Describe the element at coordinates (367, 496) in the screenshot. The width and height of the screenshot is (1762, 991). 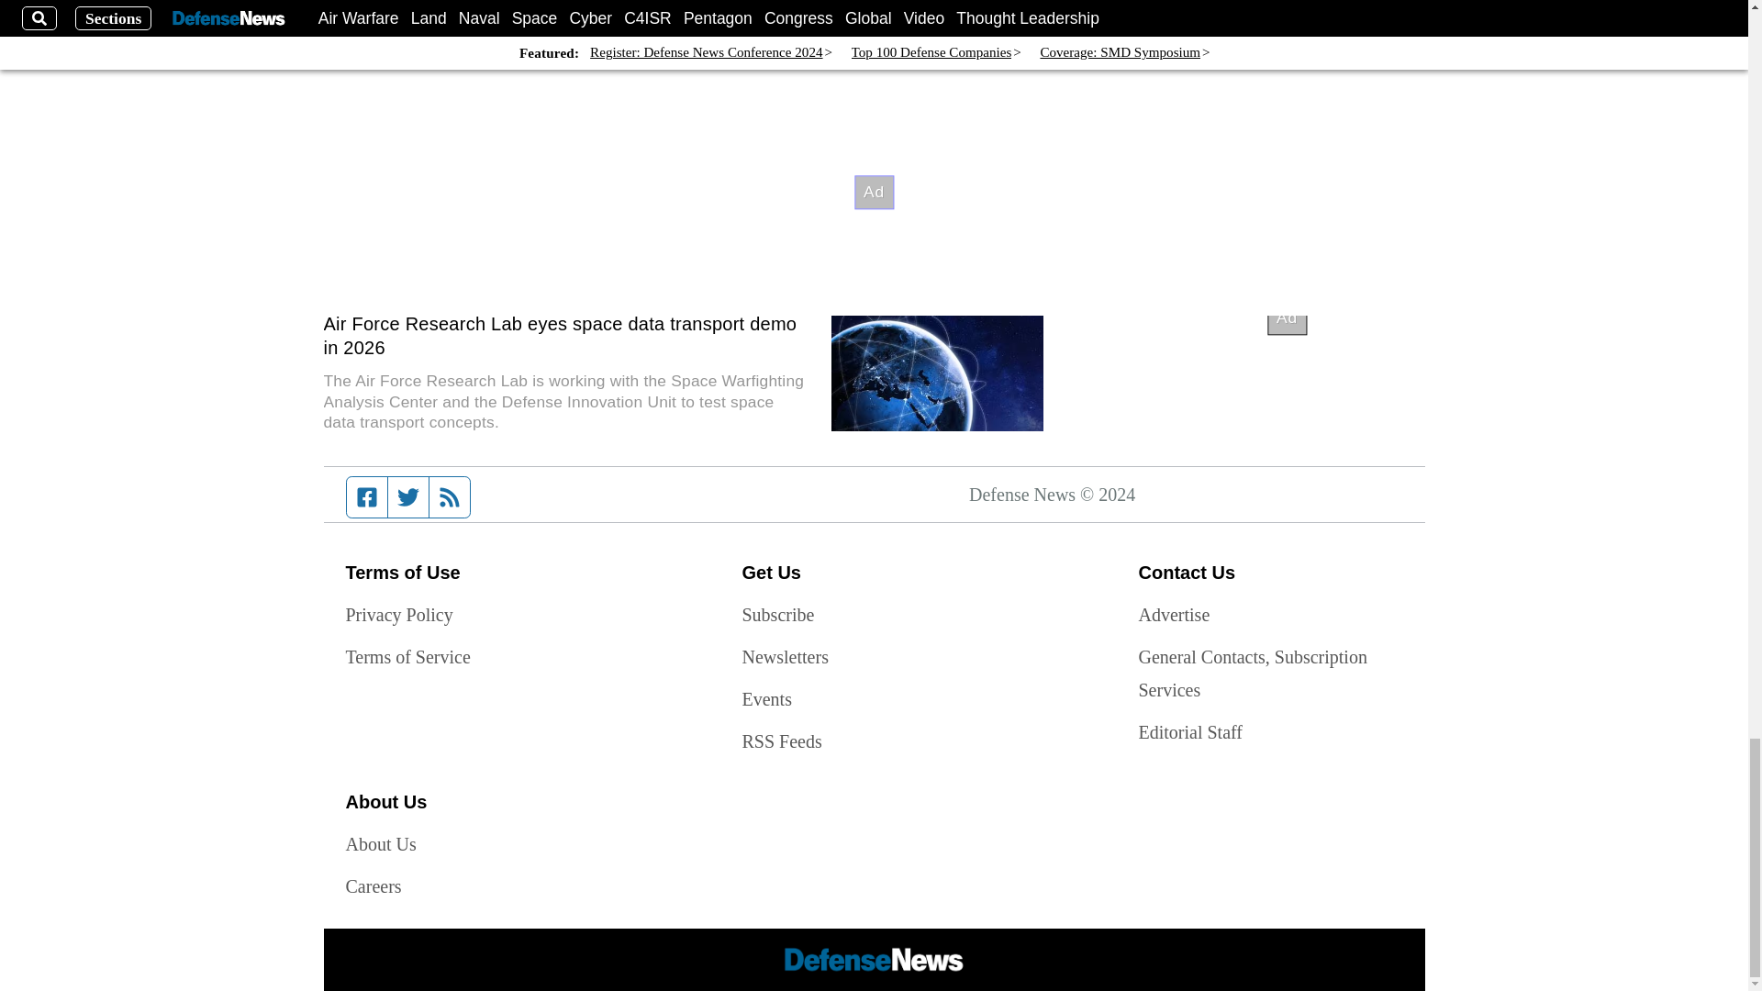
I see `Facebook page` at that location.